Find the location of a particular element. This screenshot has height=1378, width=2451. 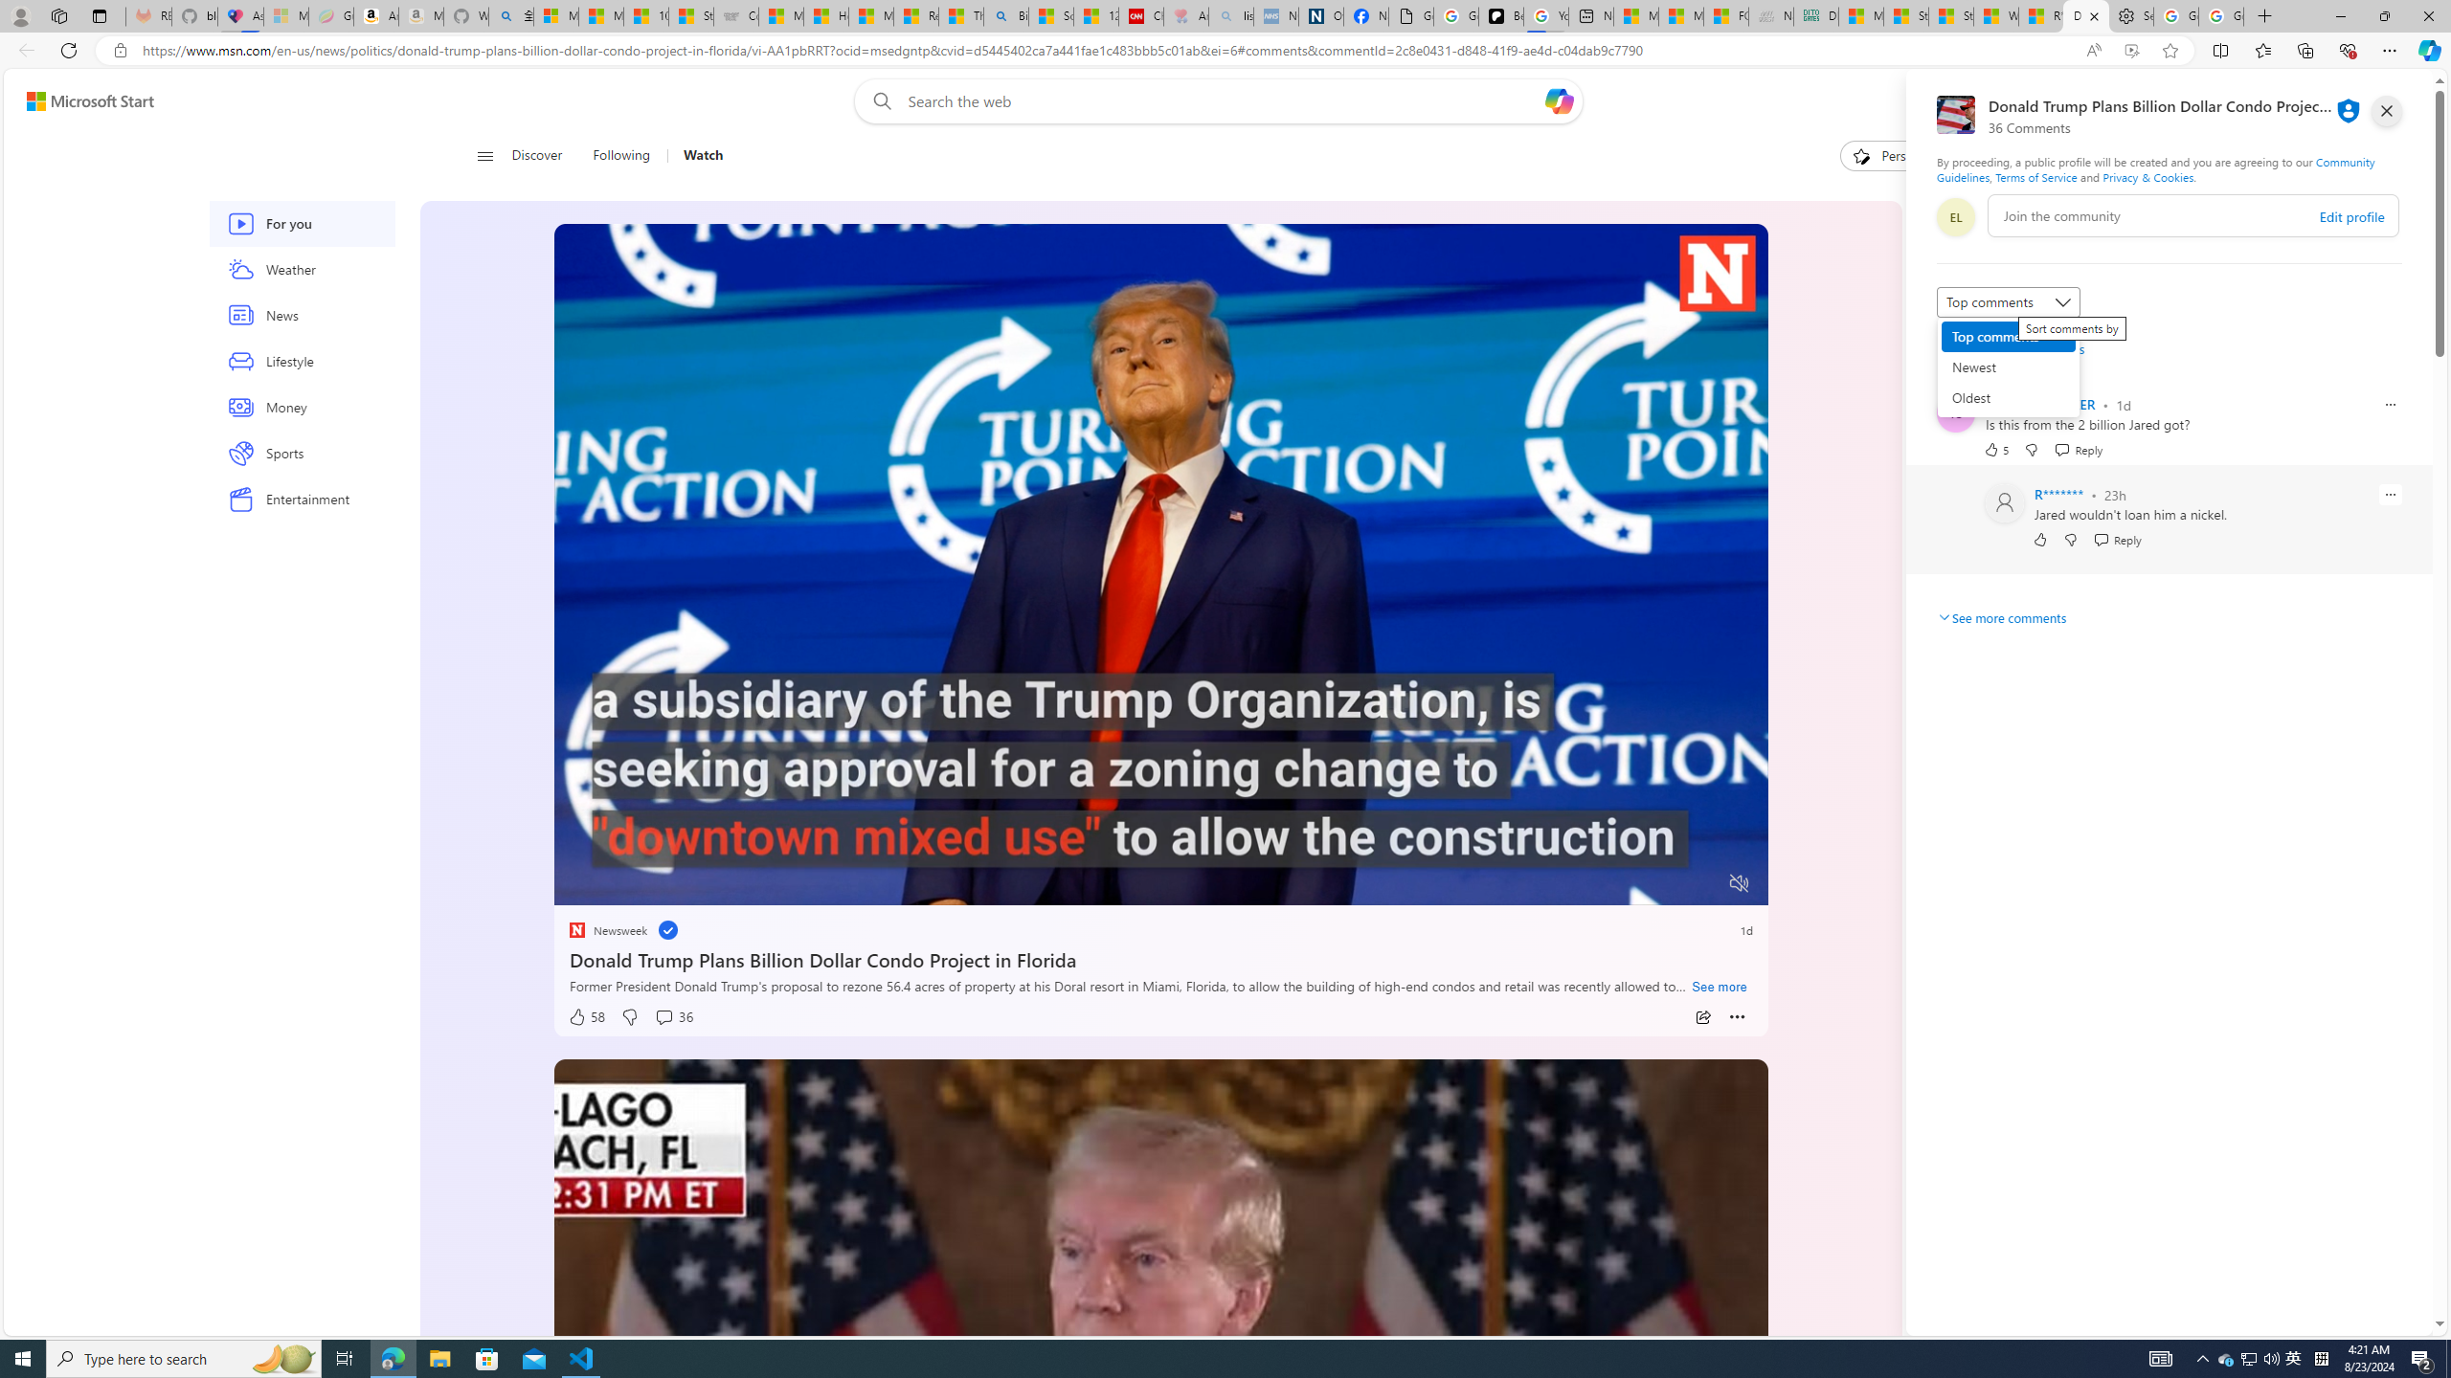

Class: at-item inline-watch is located at coordinates (1737, 1017).